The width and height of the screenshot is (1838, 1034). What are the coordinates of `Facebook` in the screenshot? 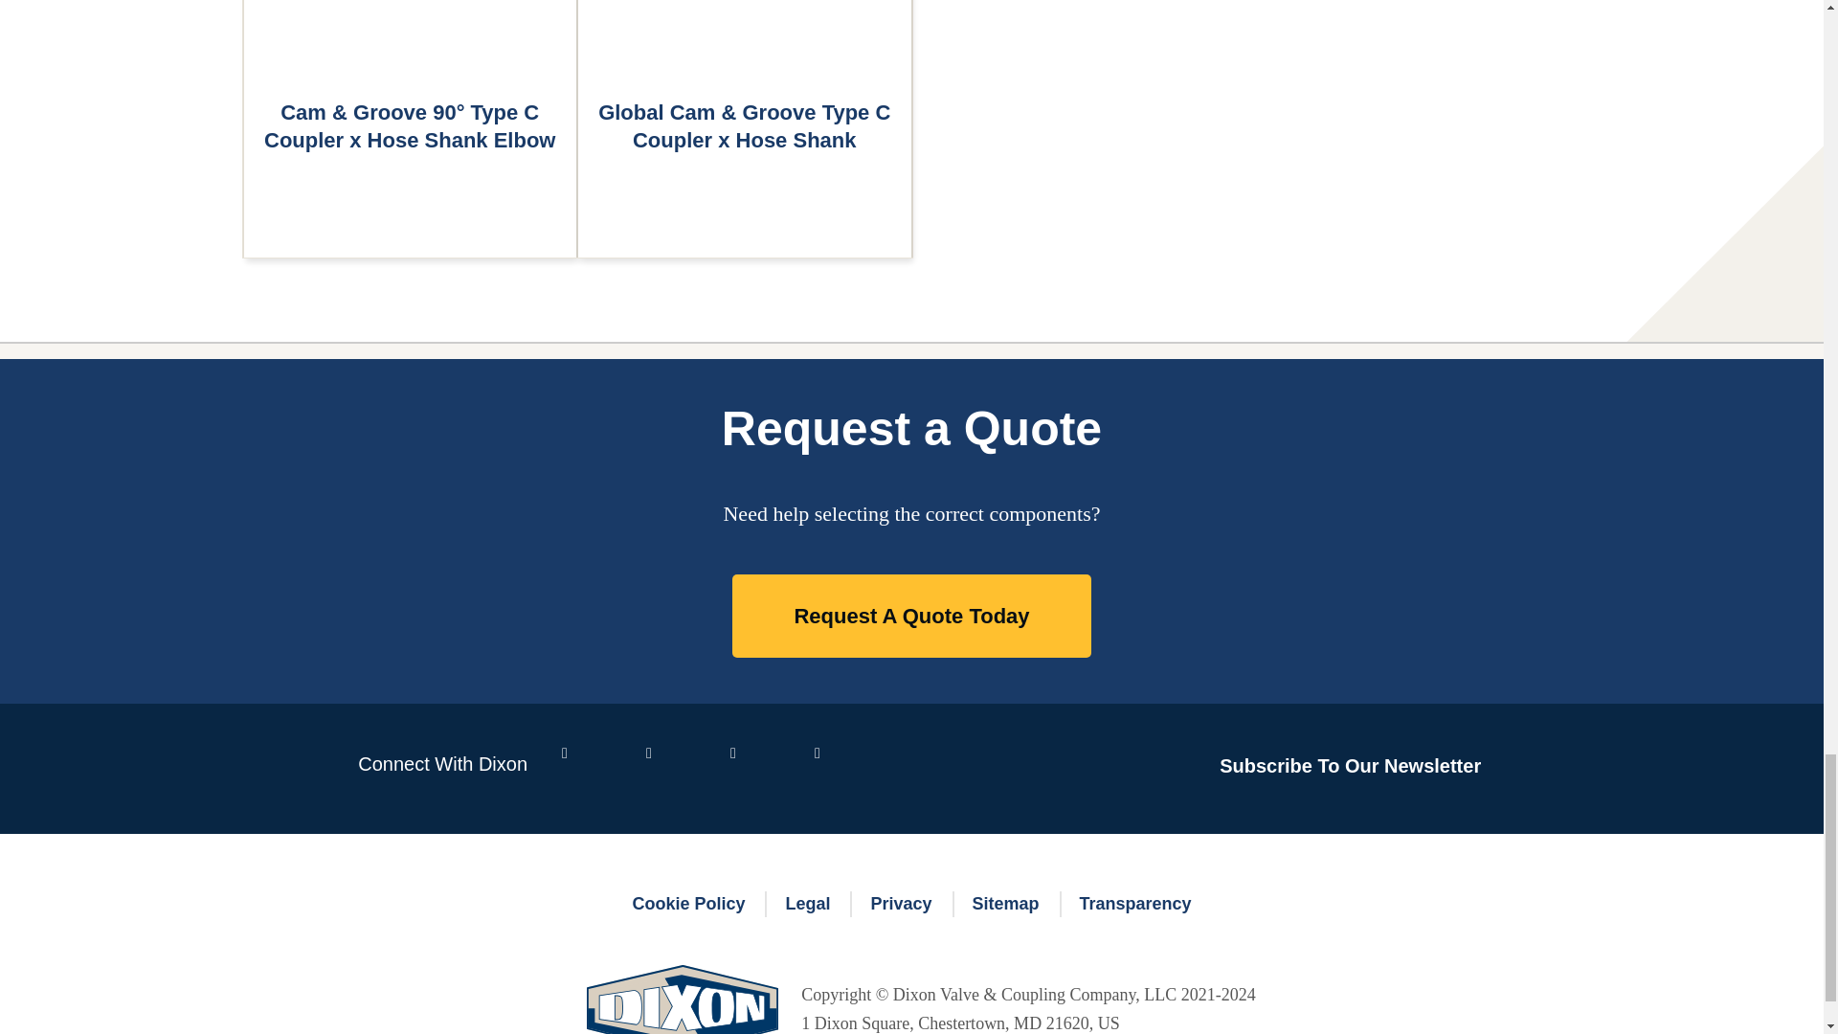 It's located at (589, 768).